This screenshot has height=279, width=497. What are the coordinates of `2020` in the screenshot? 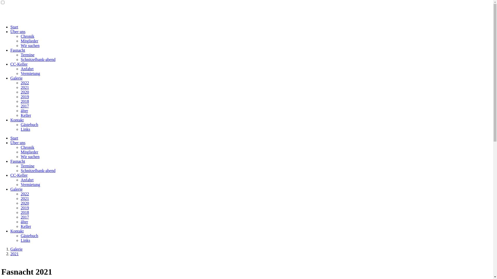 It's located at (25, 92).